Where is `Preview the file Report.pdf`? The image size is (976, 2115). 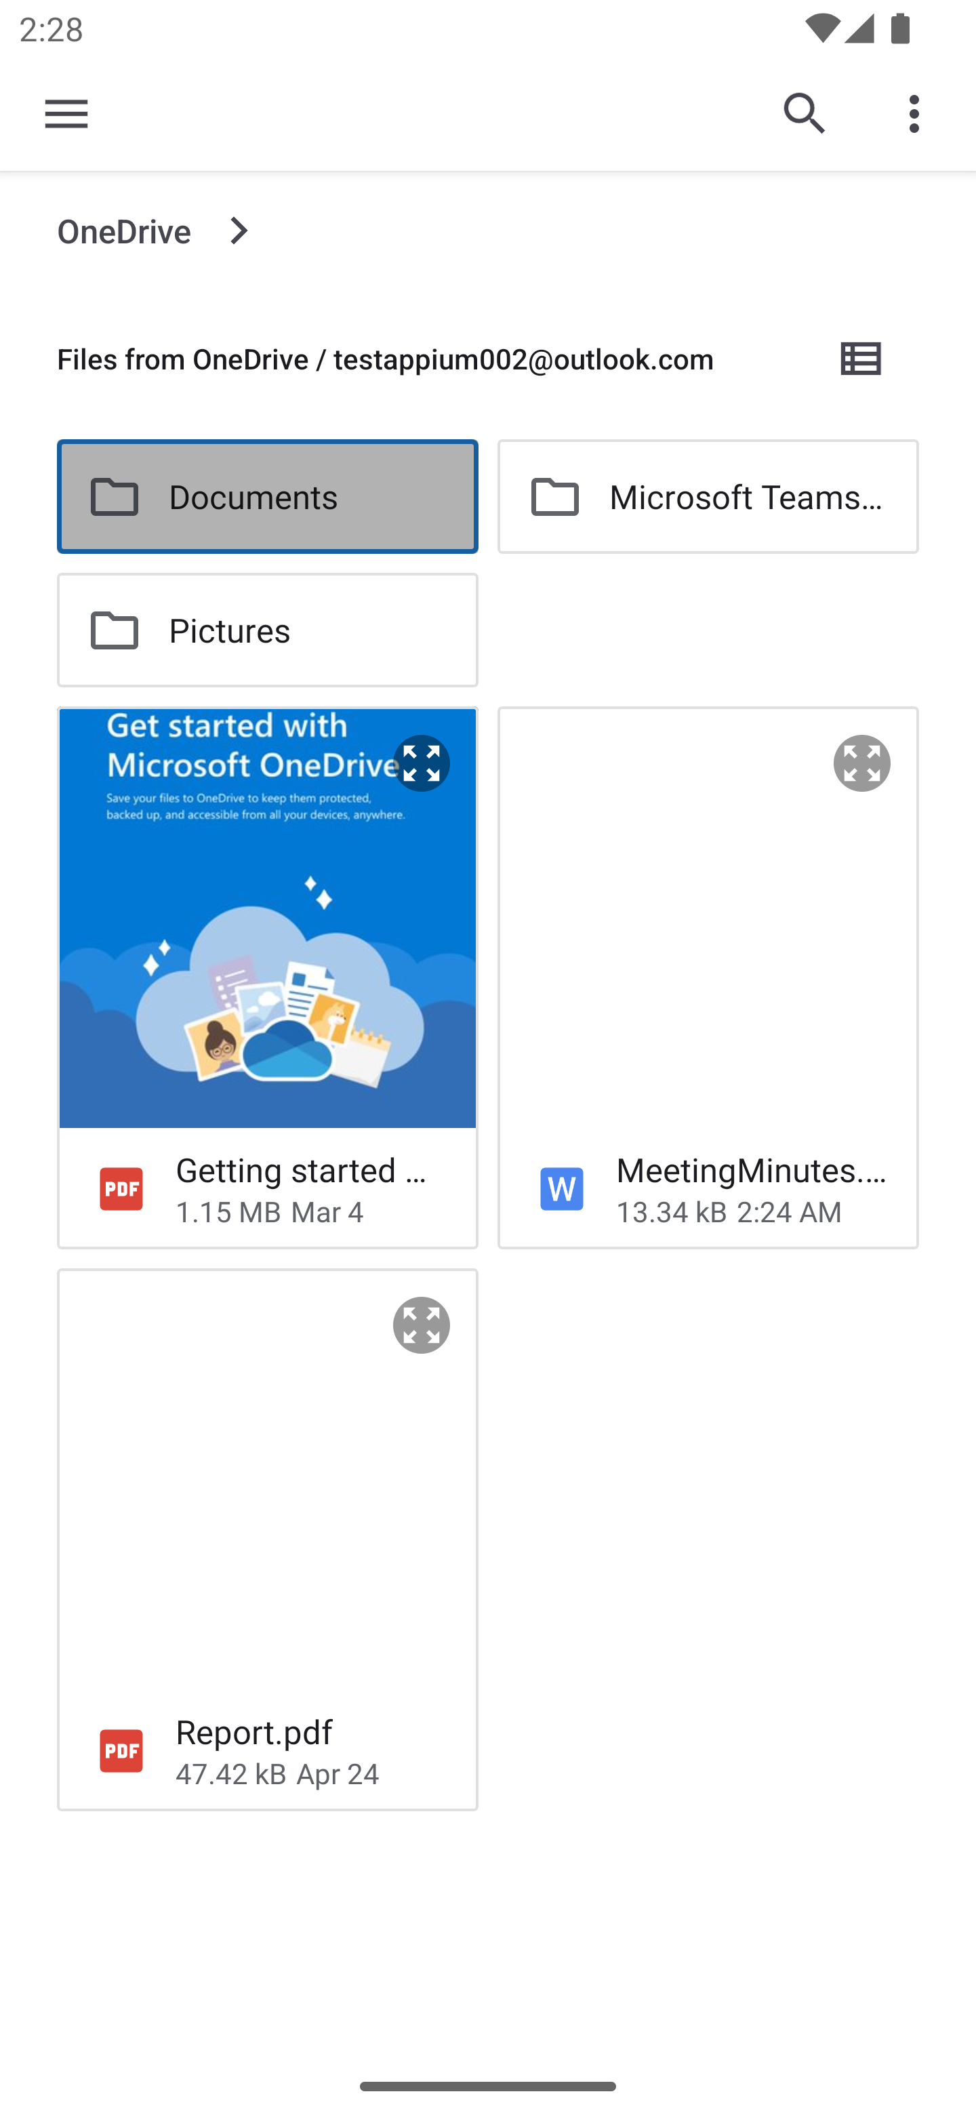 Preview the file Report.pdf is located at coordinates (422, 1326).